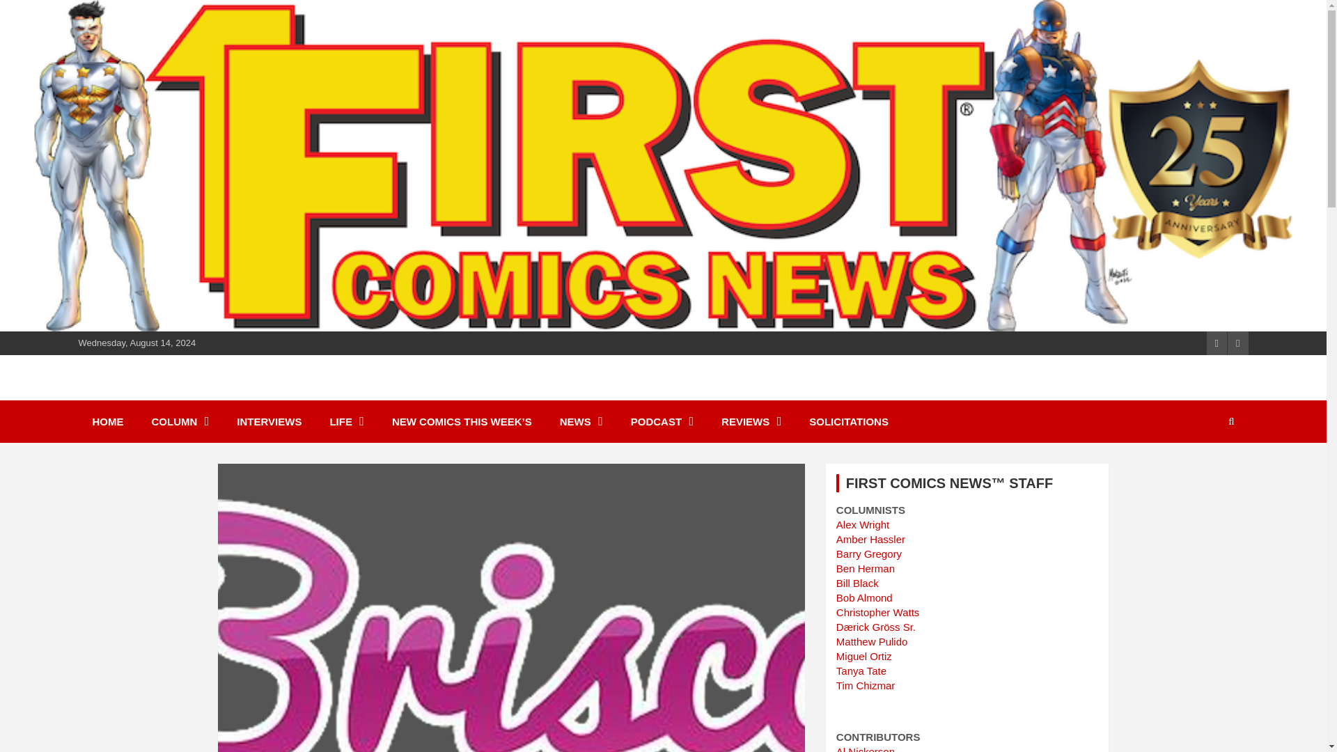  Describe the element at coordinates (662, 421) in the screenshot. I see `PODCAST` at that location.